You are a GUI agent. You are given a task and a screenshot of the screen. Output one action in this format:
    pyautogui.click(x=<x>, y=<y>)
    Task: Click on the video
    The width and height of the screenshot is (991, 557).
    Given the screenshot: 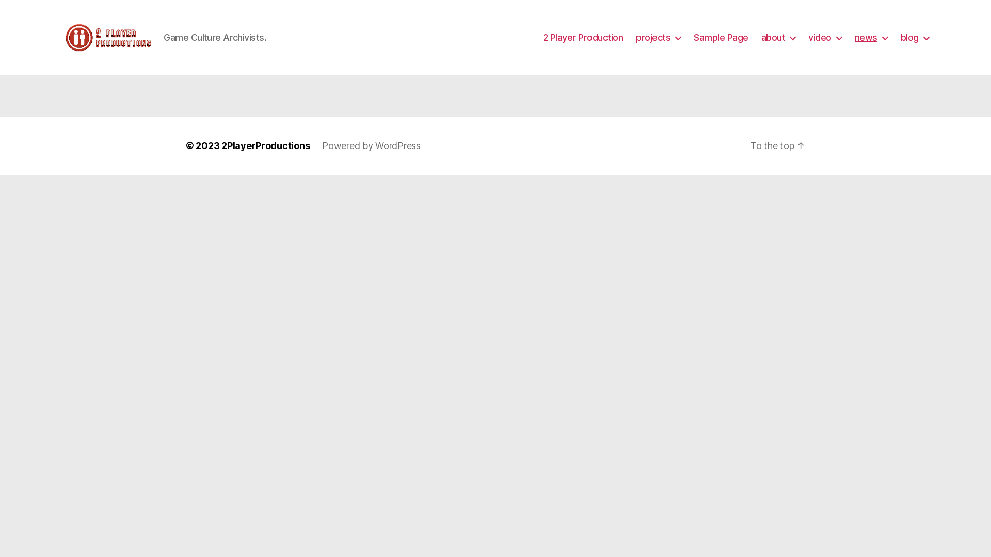 What is the action you would take?
    pyautogui.click(x=825, y=38)
    